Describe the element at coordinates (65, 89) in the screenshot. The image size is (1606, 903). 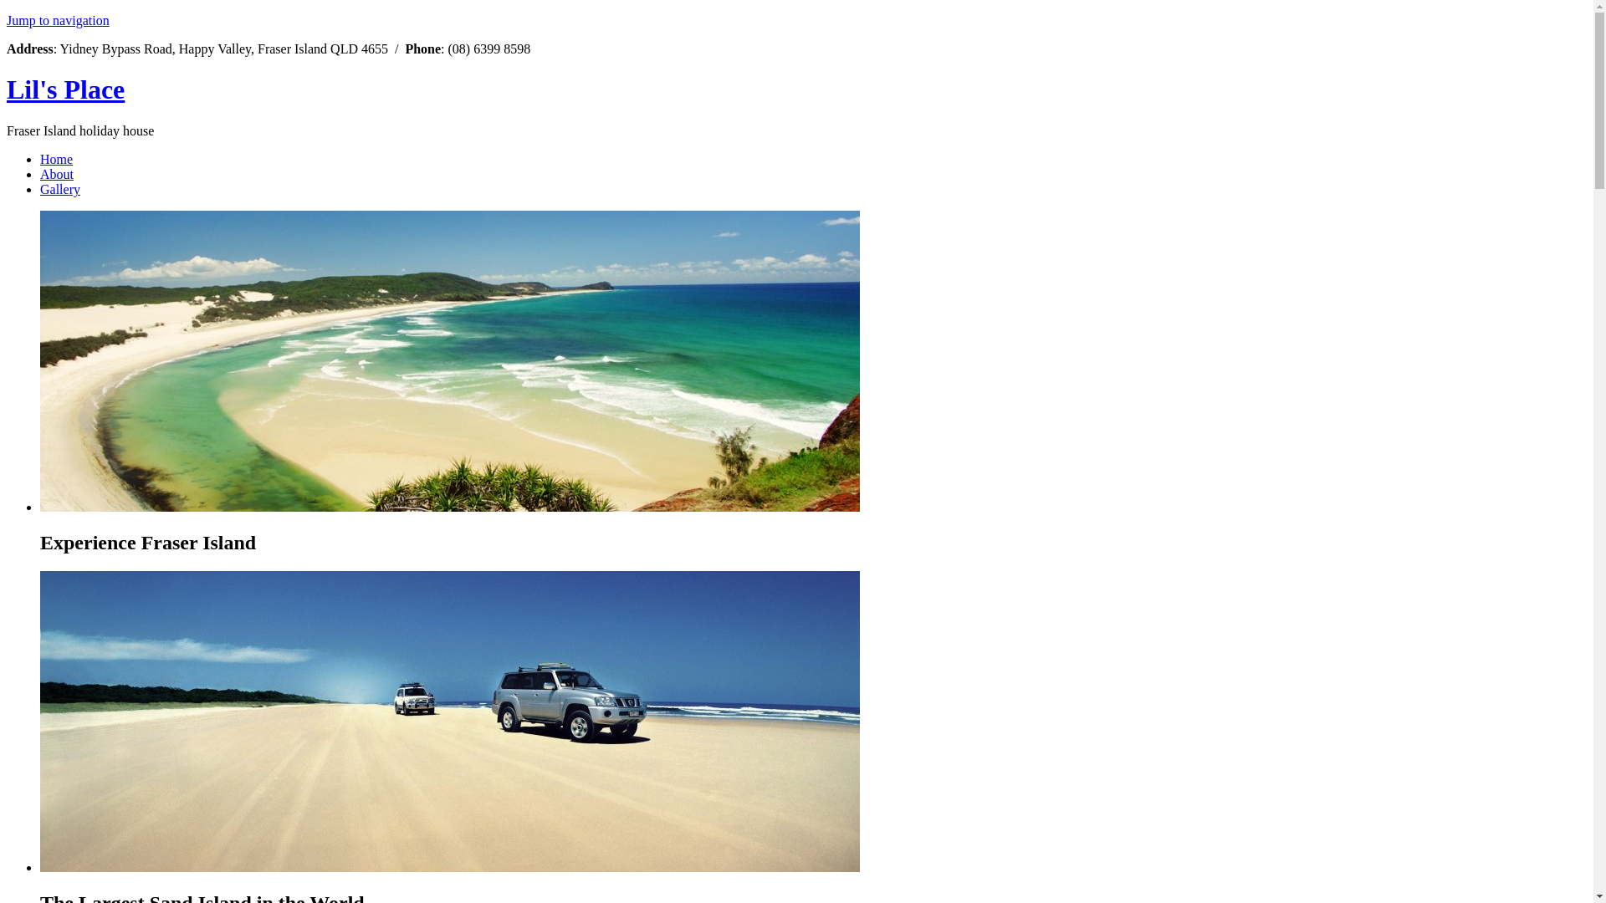
I see `Lil's Place` at that location.